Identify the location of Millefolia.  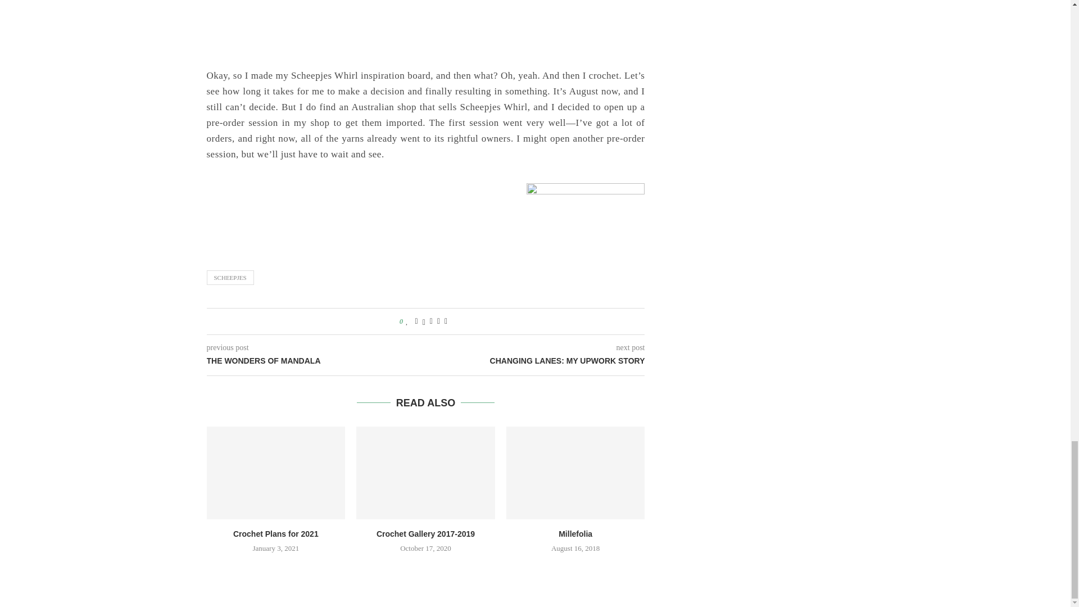
(575, 473).